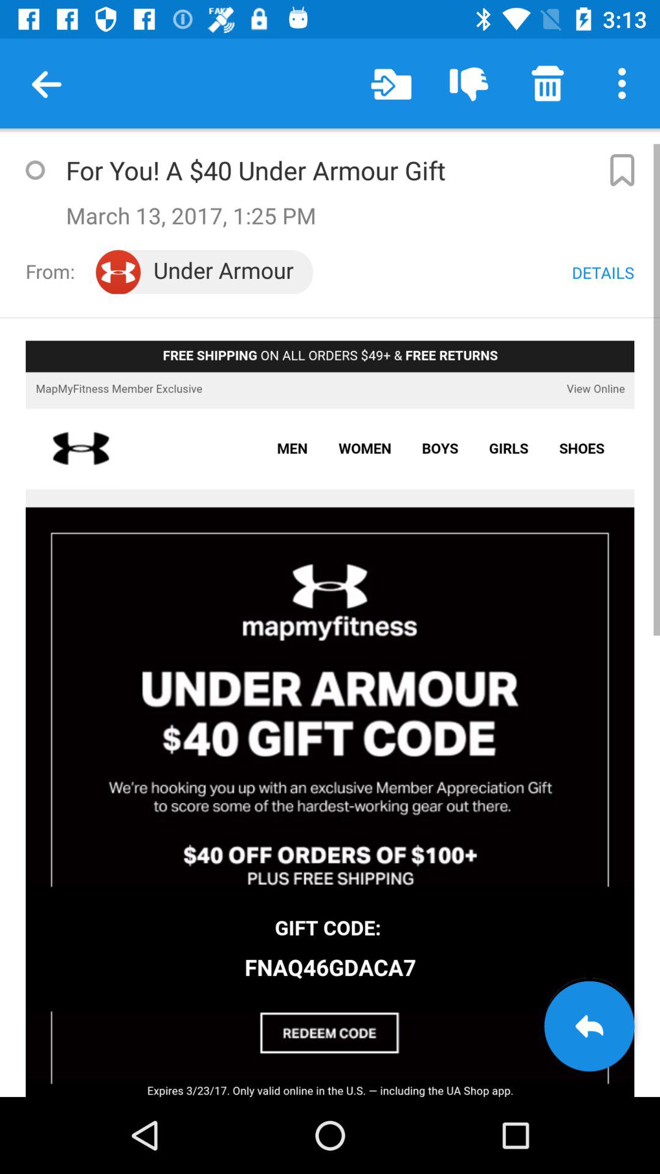  I want to click on favorite, so click(35, 170).